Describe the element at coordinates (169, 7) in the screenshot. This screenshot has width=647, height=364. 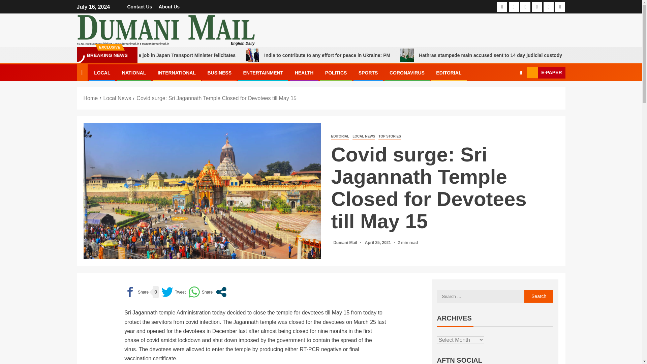
I see `About Us` at that location.